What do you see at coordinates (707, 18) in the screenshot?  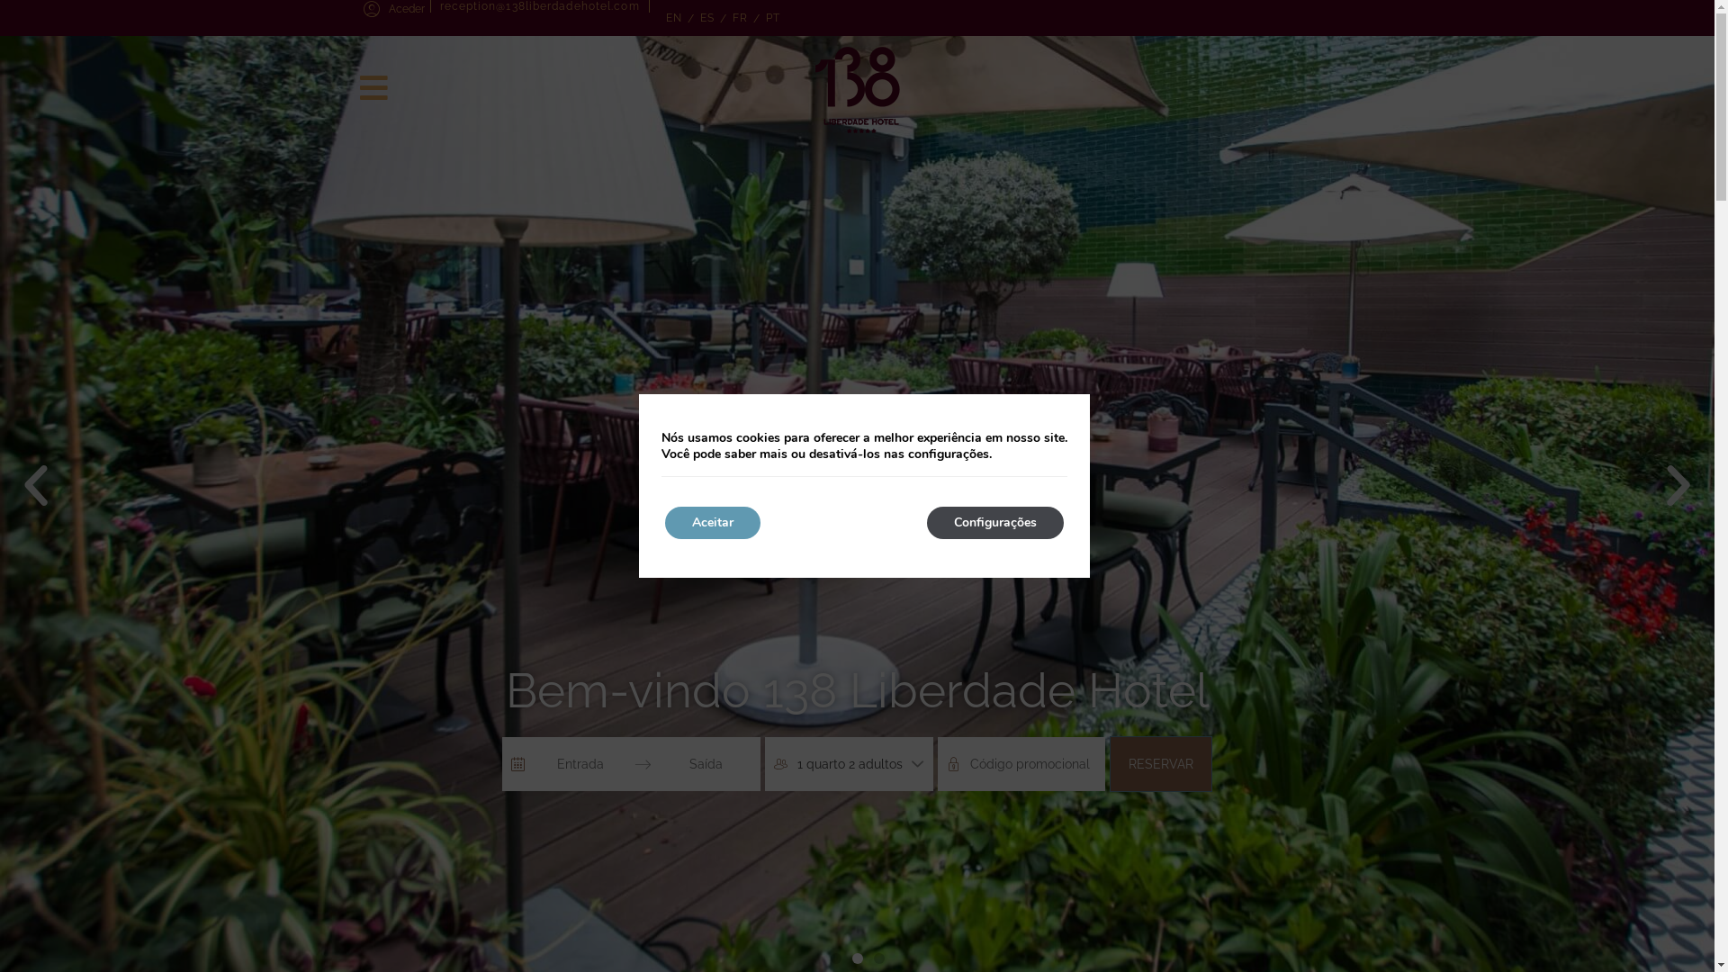 I see `ES` at bounding box center [707, 18].